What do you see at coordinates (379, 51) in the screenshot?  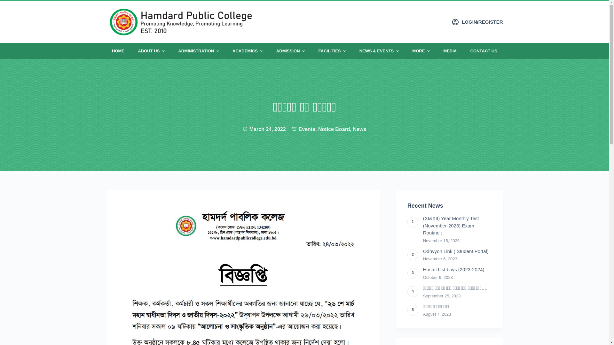 I see `NEWS & EVENTS` at bounding box center [379, 51].